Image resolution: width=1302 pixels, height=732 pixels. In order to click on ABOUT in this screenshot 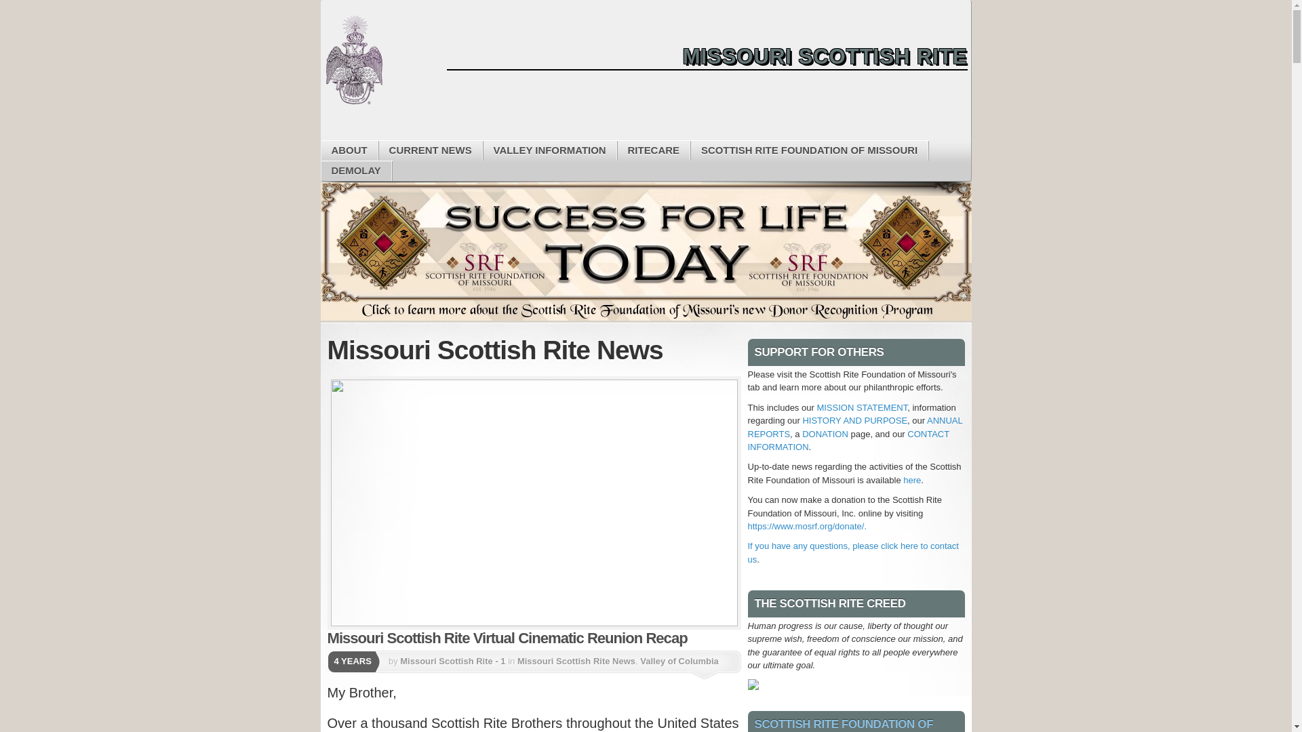, I will do `click(349, 150)`.